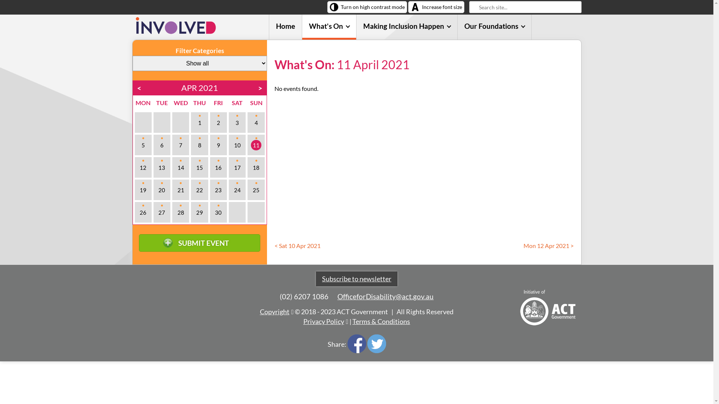  What do you see at coordinates (200, 88) in the screenshot?
I see `APR 2021` at bounding box center [200, 88].